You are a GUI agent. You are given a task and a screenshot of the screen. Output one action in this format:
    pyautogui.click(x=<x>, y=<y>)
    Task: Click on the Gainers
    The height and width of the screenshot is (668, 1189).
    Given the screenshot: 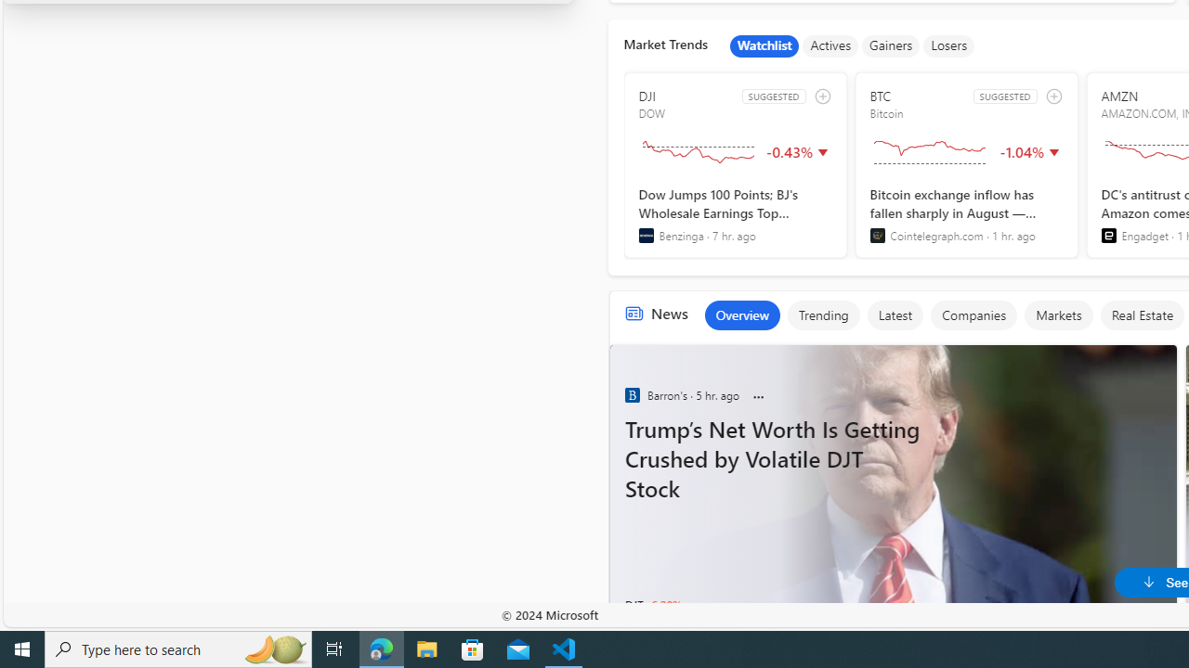 What is the action you would take?
    pyautogui.click(x=891, y=46)
    